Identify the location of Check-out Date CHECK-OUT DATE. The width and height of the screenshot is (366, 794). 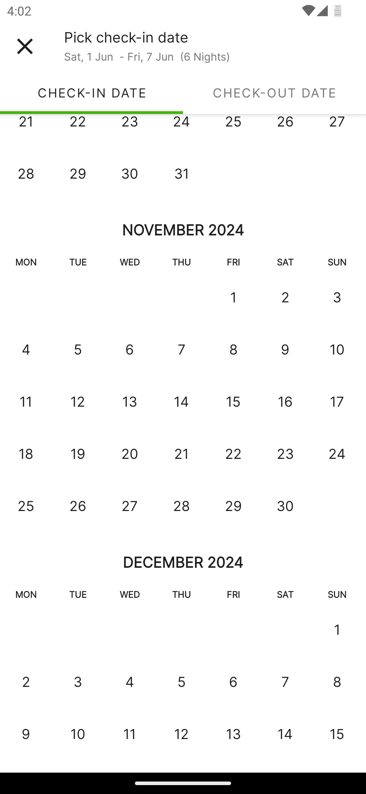
(274, 93).